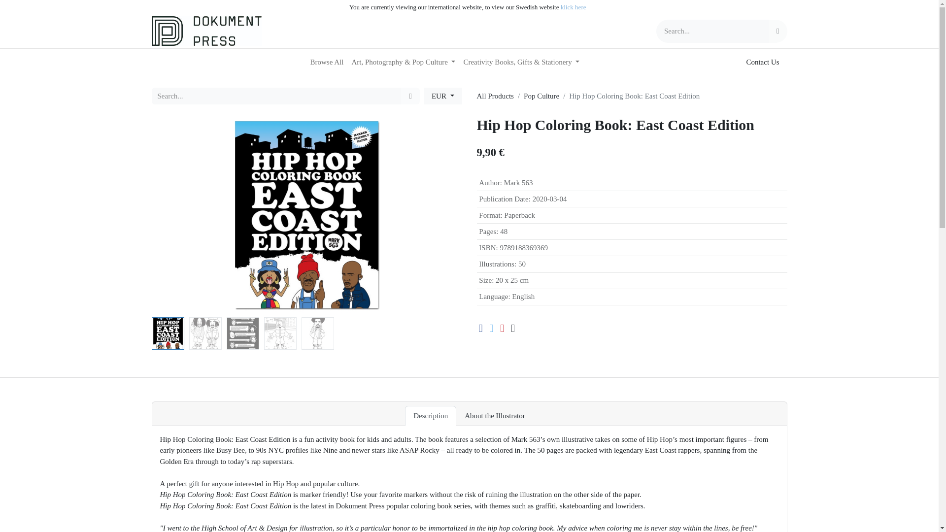 Image resolution: width=946 pixels, height=532 pixels. Describe the element at coordinates (206, 31) in the screenshot. I see `Dokument Press` at that location.